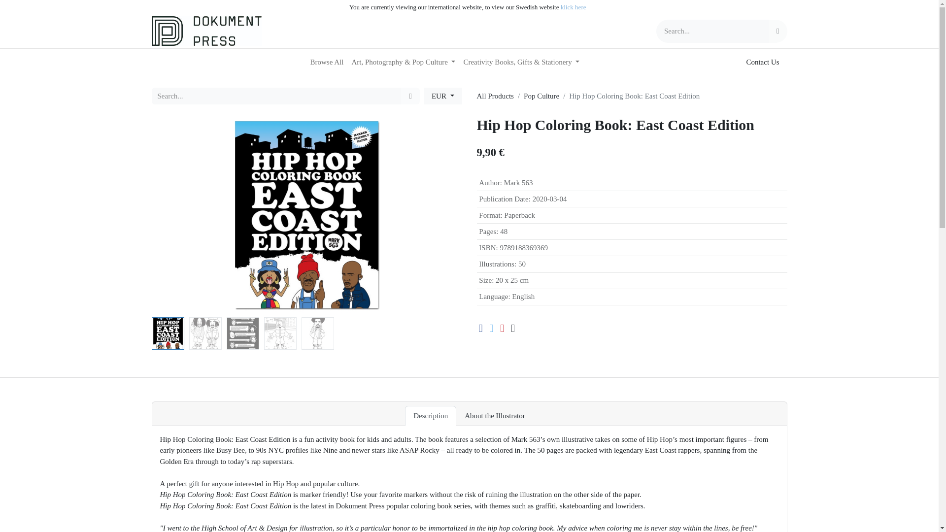 Image resolution: width=946 pixels, height=532 pixels. Describe the element at coordinates (206, 31) in the screenshot. I see `Dokument Press` at that location.